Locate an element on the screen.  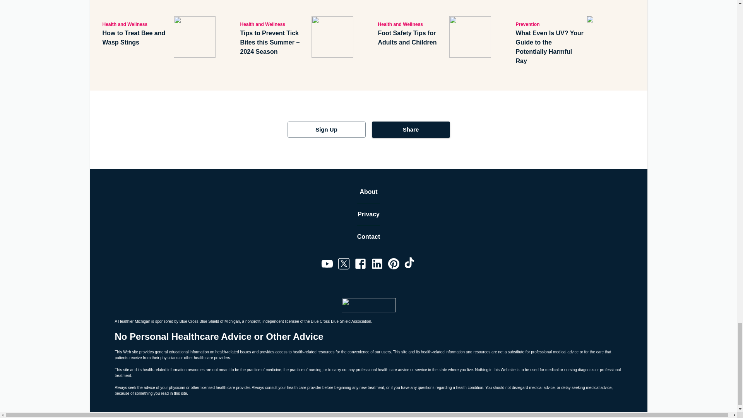
How to Treat Bee and Wasp Stings is located at coordinates (136, 38).